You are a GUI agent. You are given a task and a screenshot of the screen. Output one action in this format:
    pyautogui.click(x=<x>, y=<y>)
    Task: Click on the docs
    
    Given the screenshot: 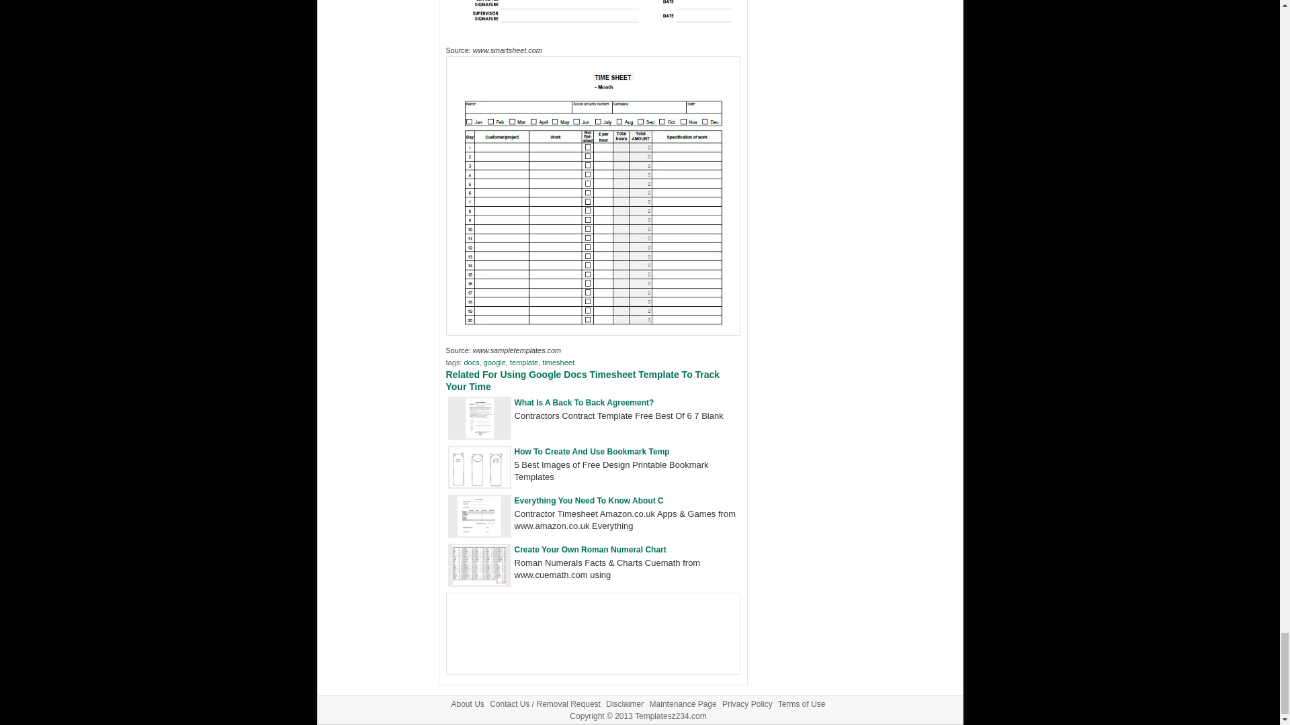 What is the action you would take?
    pyautogui.click(x=470, y=362)
    